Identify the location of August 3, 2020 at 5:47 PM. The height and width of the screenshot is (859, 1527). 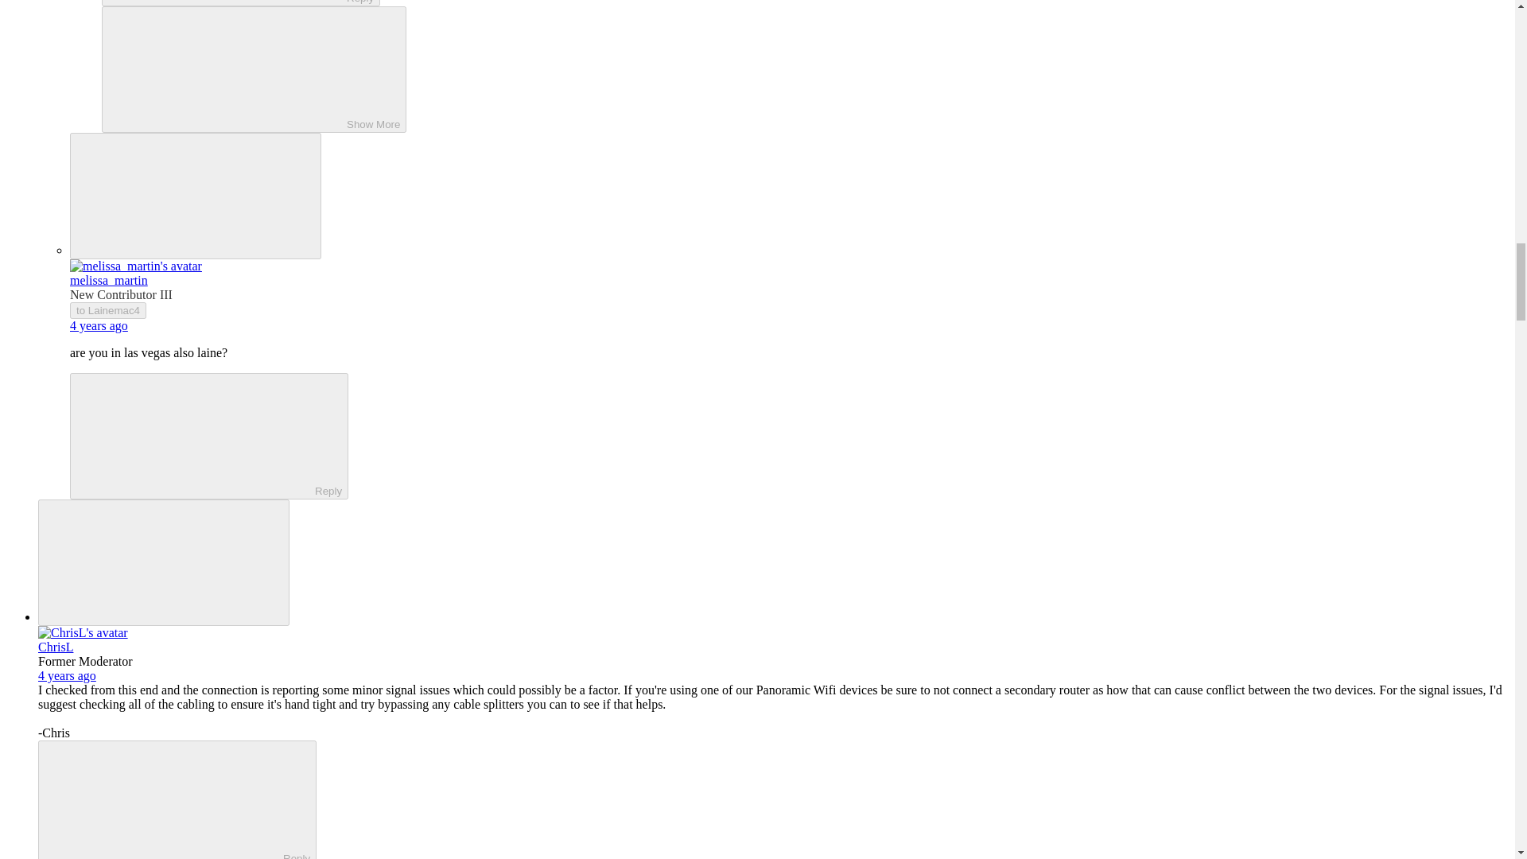
(67, 675).